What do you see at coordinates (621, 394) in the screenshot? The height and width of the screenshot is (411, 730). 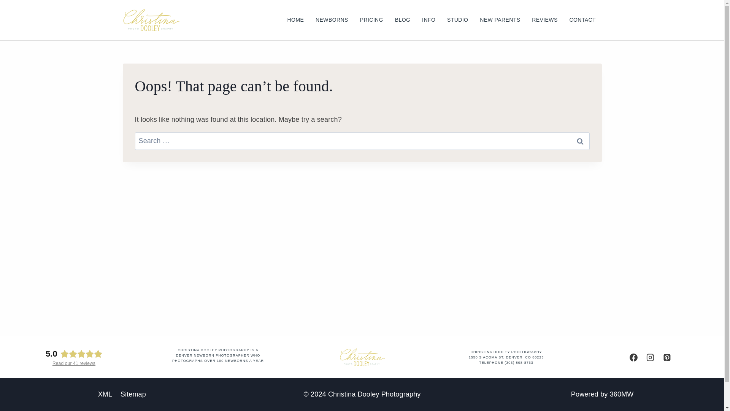 I see `360MW` at bounding box center [621, 394].